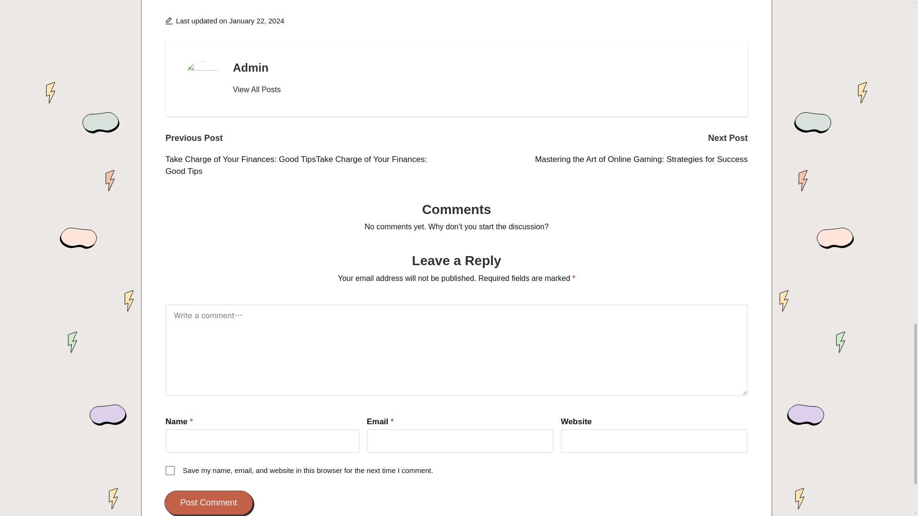  What do you see at coordinates (602, 159) in the screenshot?
I see `Mastering the Art of Online Gaming: Strategies for Success` at bounding box center [602, 159].